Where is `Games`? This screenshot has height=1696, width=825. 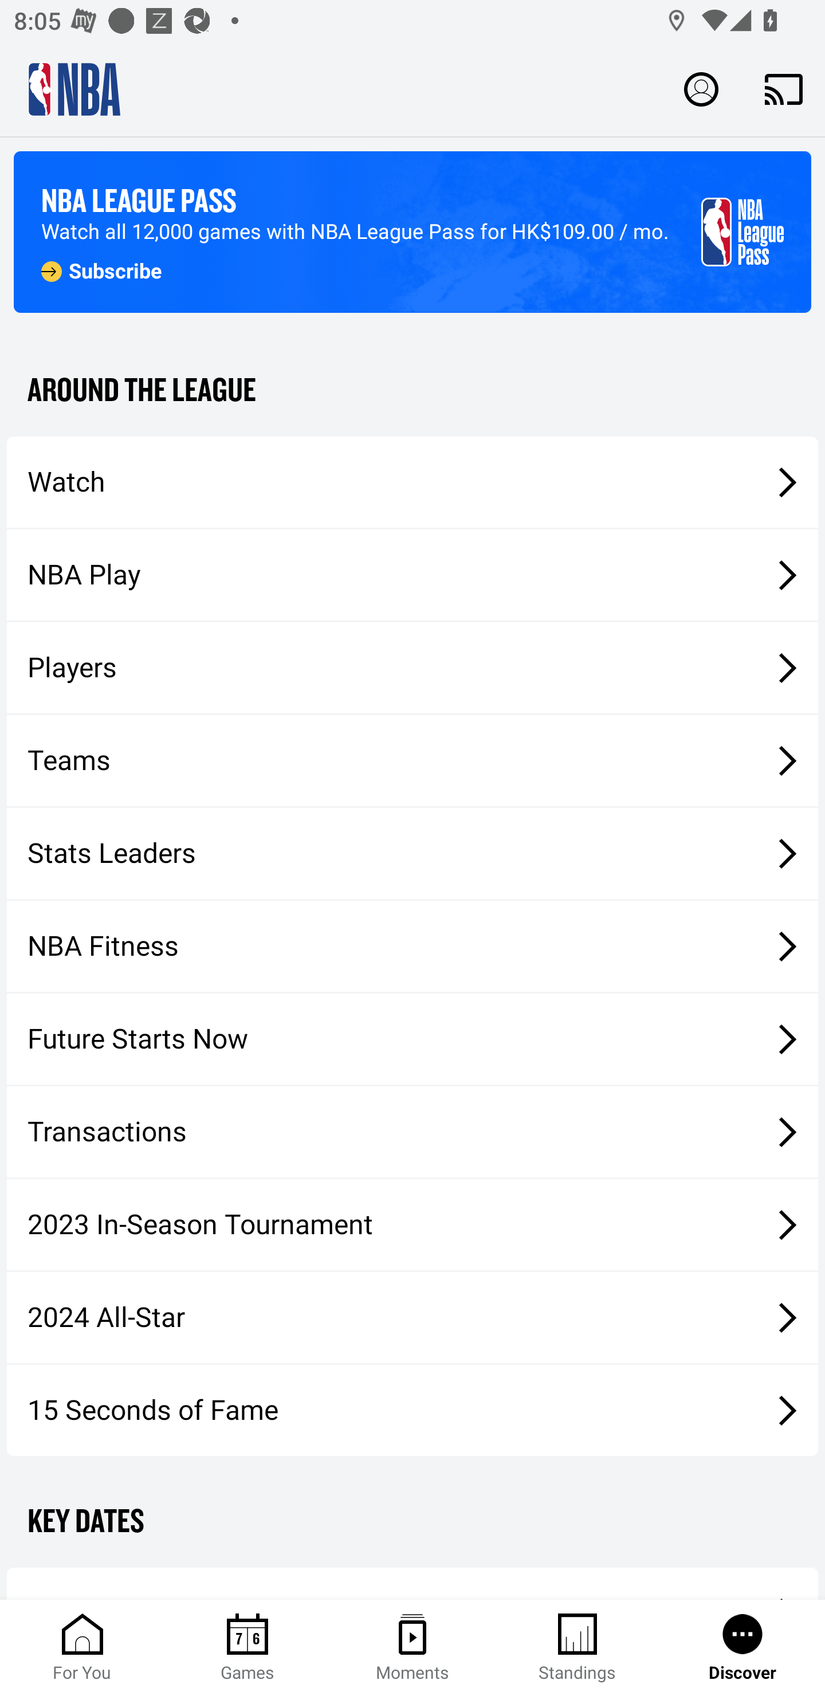
Games is located at coordinates (247, 1648).